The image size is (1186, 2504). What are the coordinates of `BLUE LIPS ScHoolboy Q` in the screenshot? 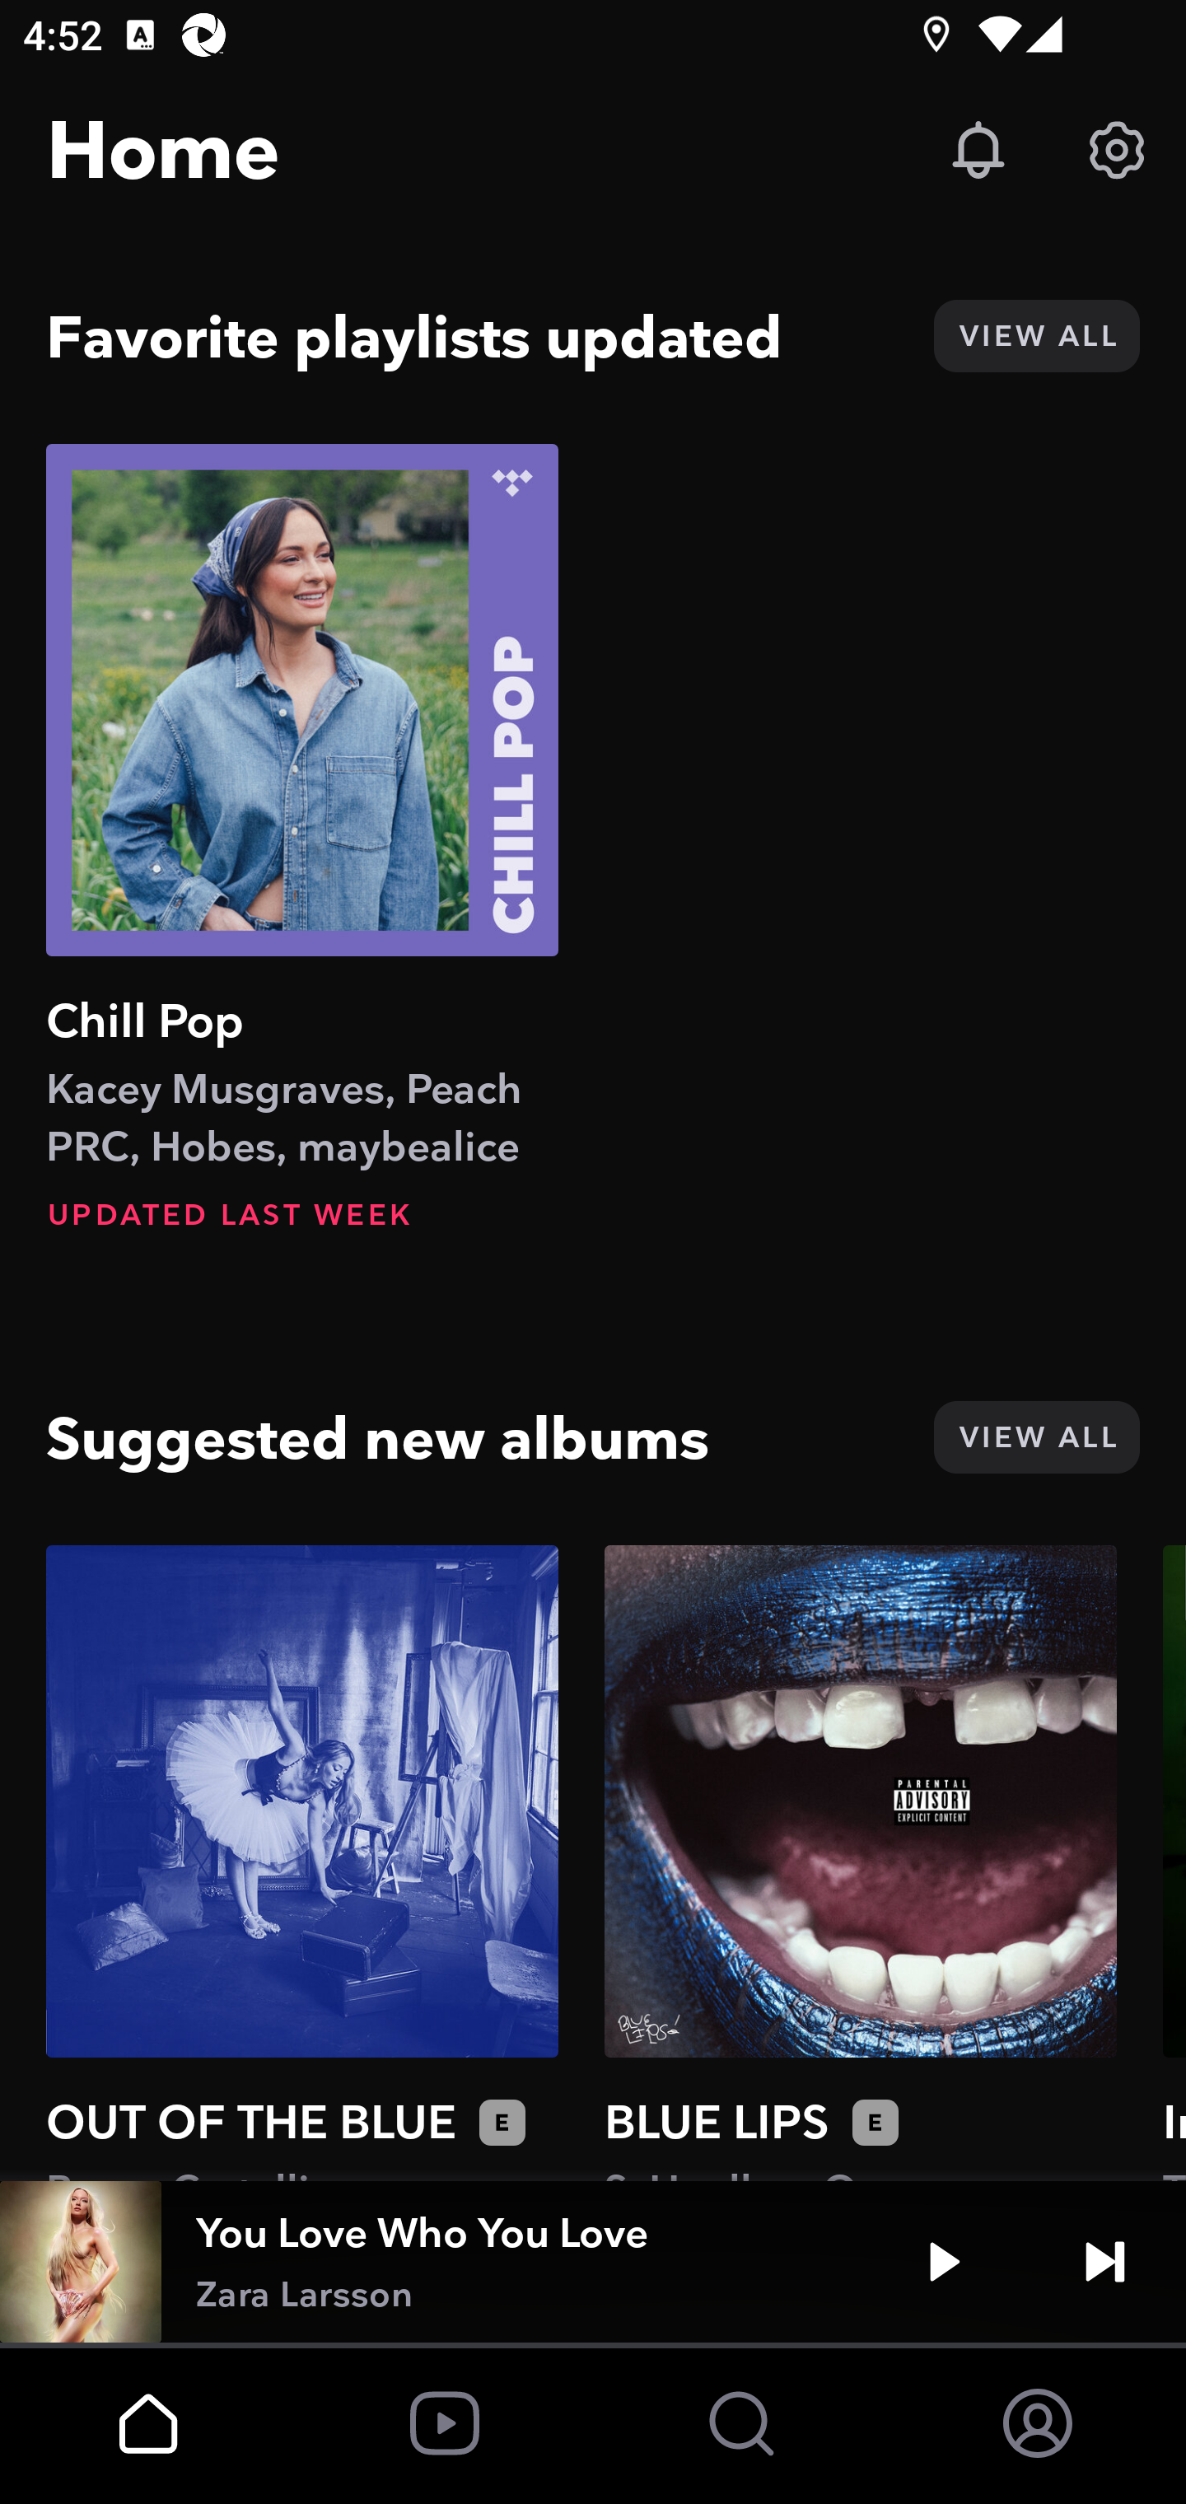 It's located at (861, 1862).